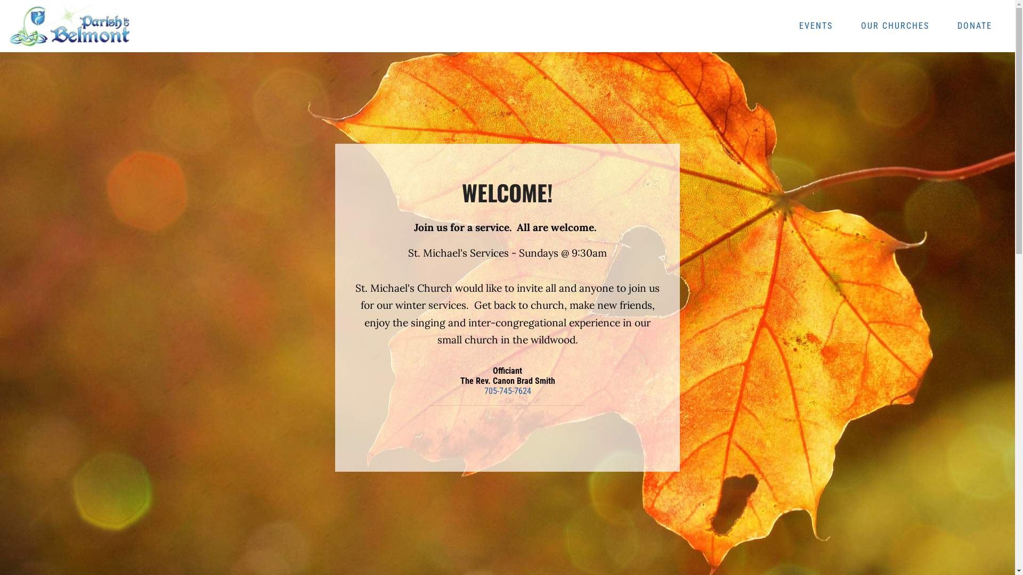 This screenshot has width=1023, height=575. Describe the element at coordinates (507, 391) in the screenshot. I see `705-745-7624` at that location.